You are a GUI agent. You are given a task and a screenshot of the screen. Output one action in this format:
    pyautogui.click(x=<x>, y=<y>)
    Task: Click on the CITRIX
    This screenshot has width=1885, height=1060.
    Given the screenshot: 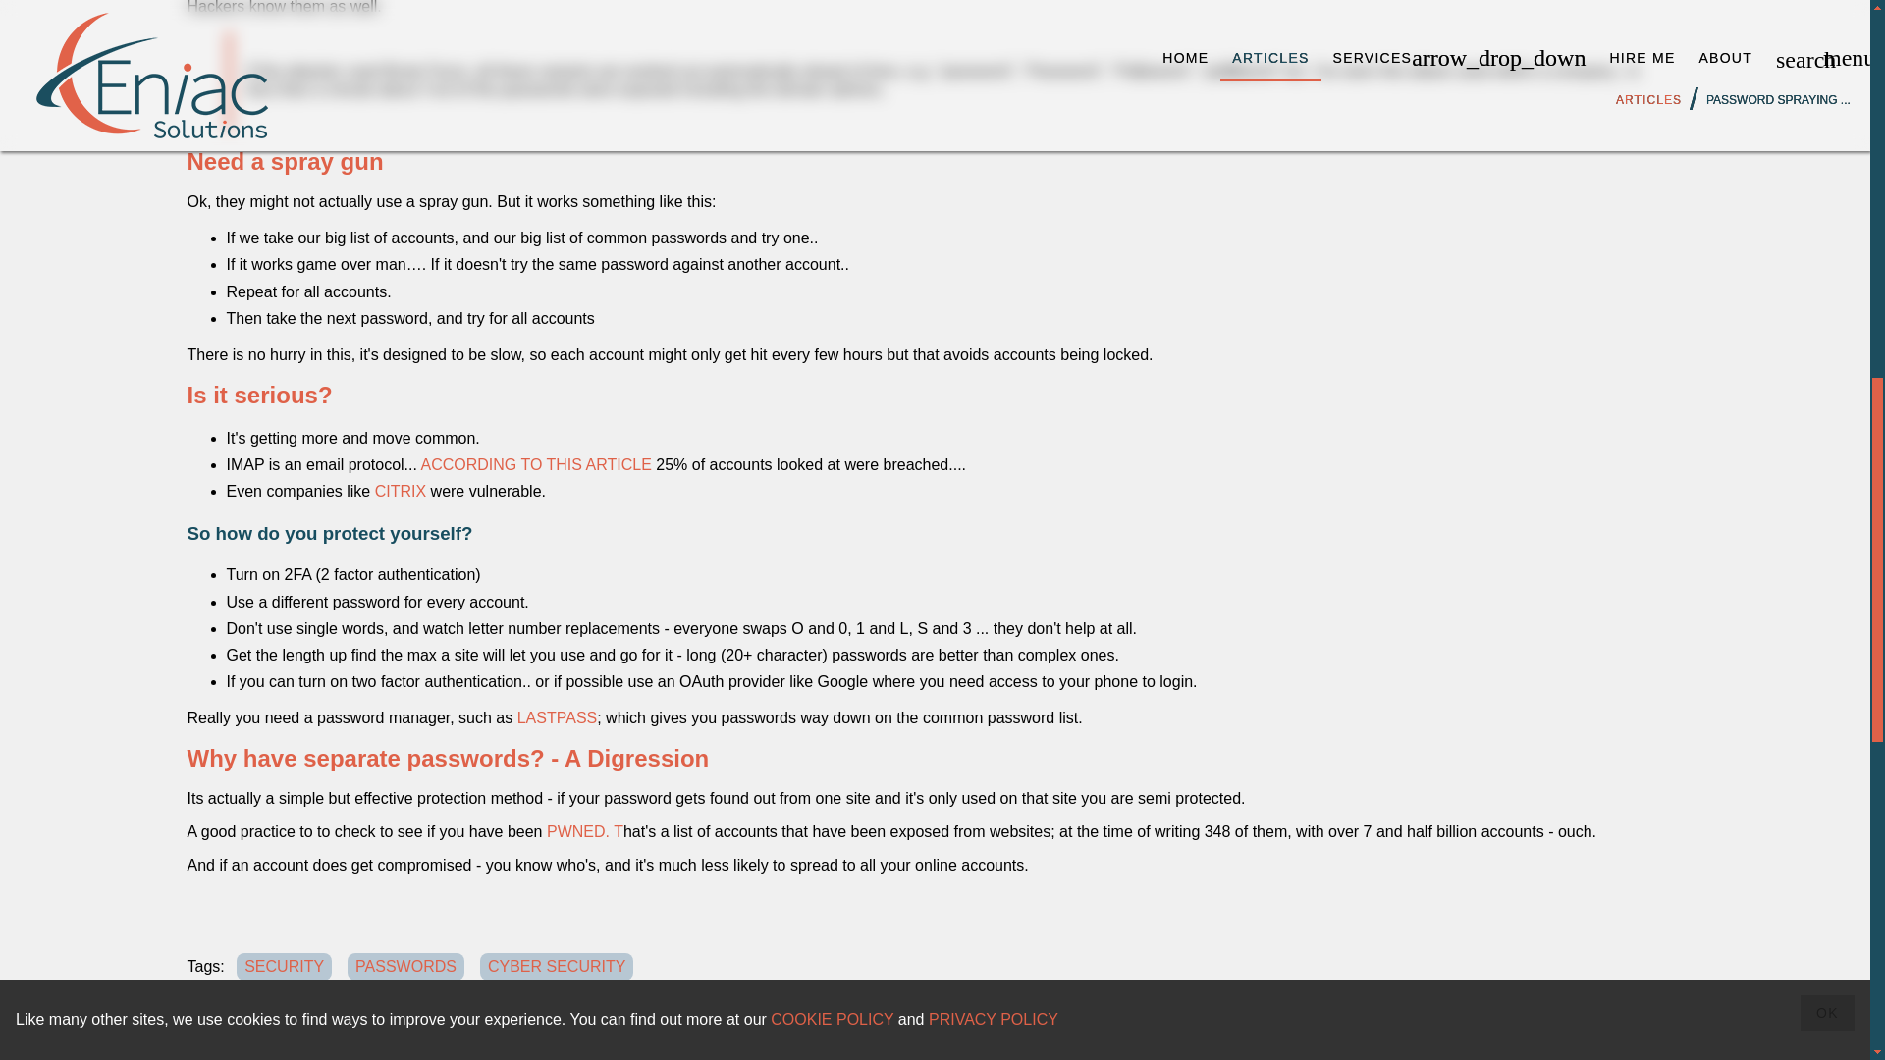 What is the action you would take?
    pyautogui.click(x=401, y=491)
    